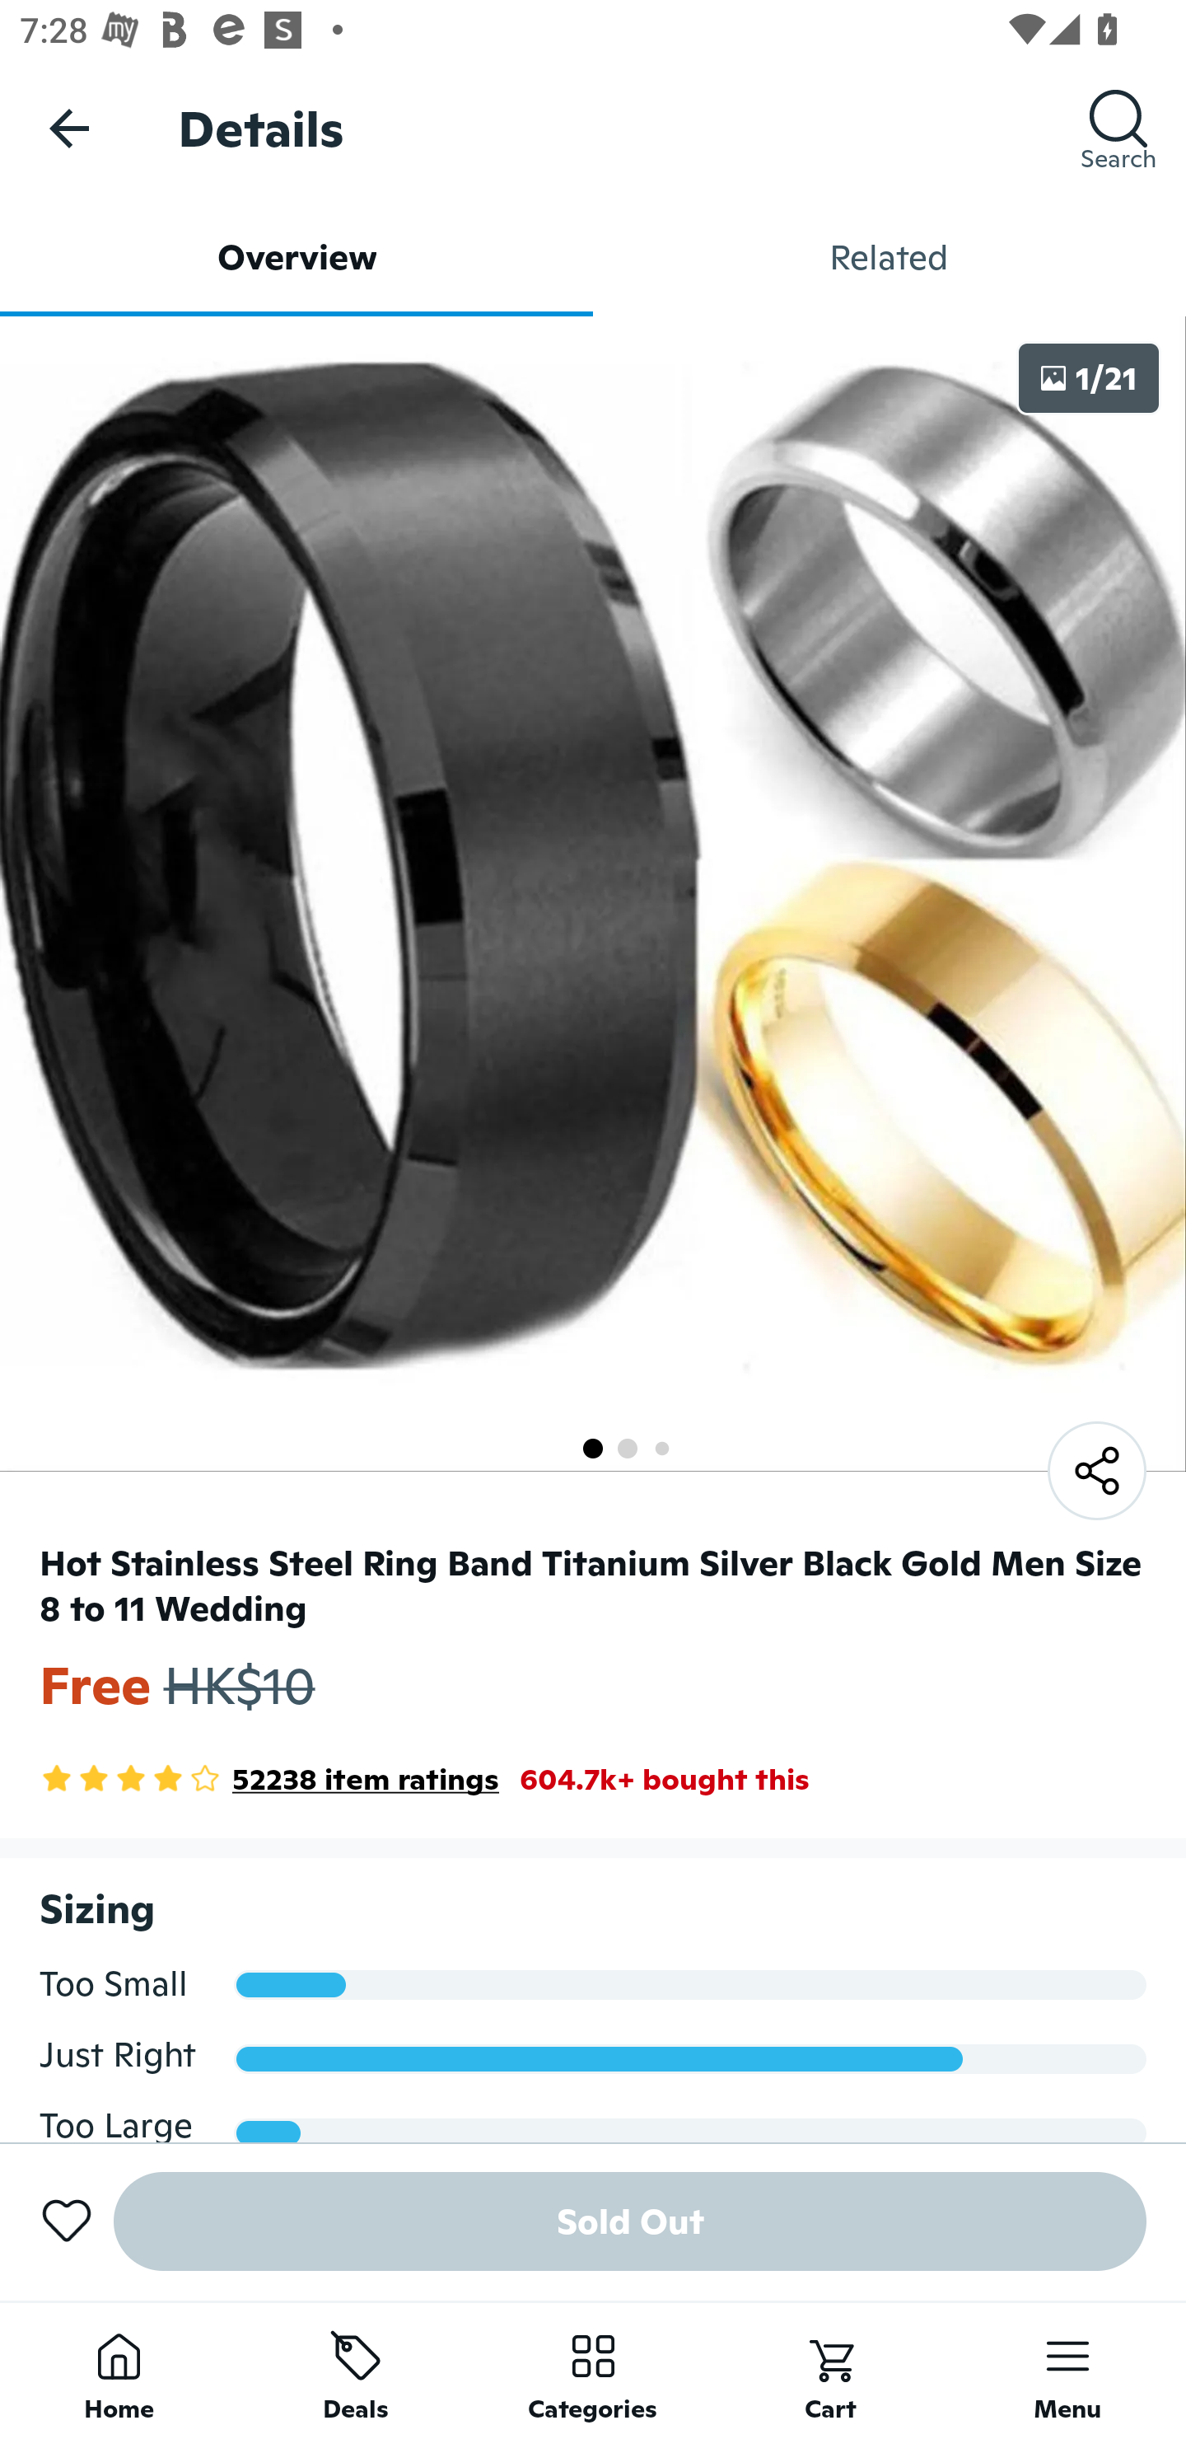 This screenshot has height=2439, width=1186. I want to click on Categories, so click(593, 2370).